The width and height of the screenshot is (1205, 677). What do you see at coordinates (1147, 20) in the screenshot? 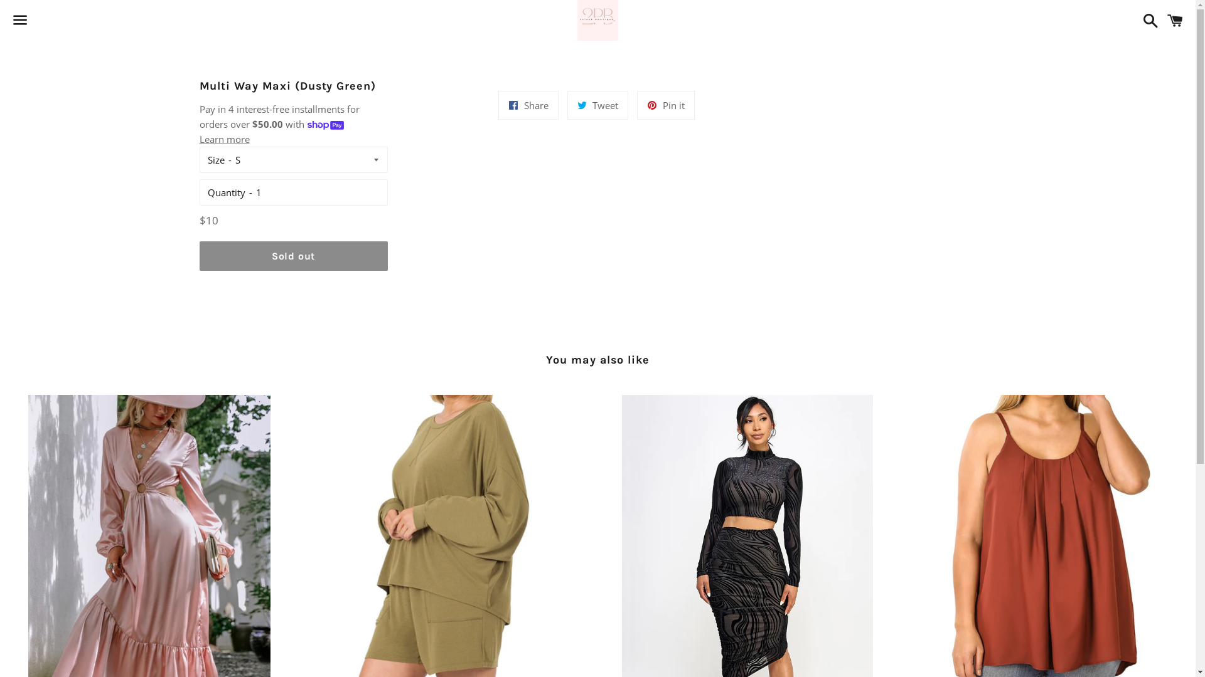
I see `Search` at bounding box center [1147, 20].